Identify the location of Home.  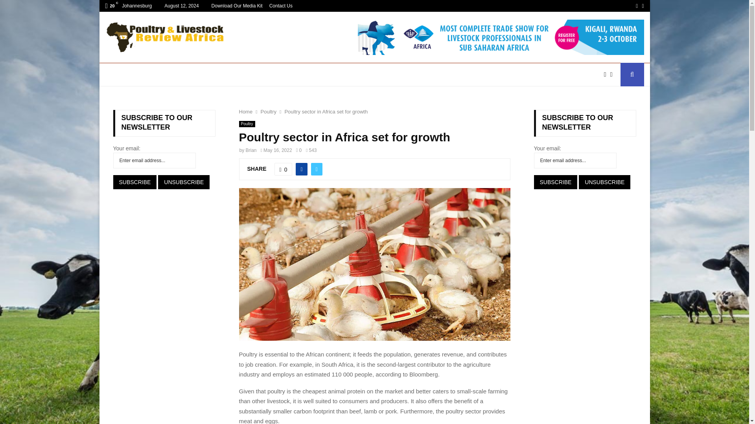
(246, 111).